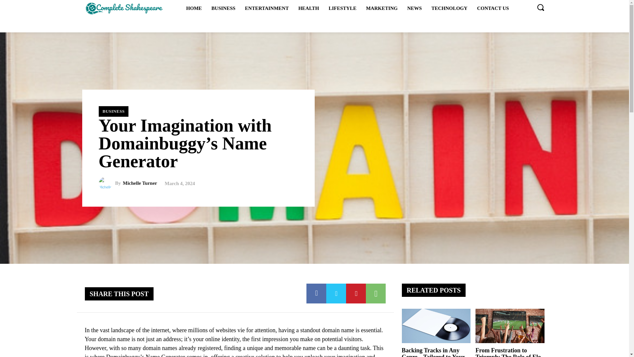 The height and width of the screenshot is (357, 634). Describe the element at coordinates (342, 8) in the screenshot. I see `LIFESTYLE` at that location.